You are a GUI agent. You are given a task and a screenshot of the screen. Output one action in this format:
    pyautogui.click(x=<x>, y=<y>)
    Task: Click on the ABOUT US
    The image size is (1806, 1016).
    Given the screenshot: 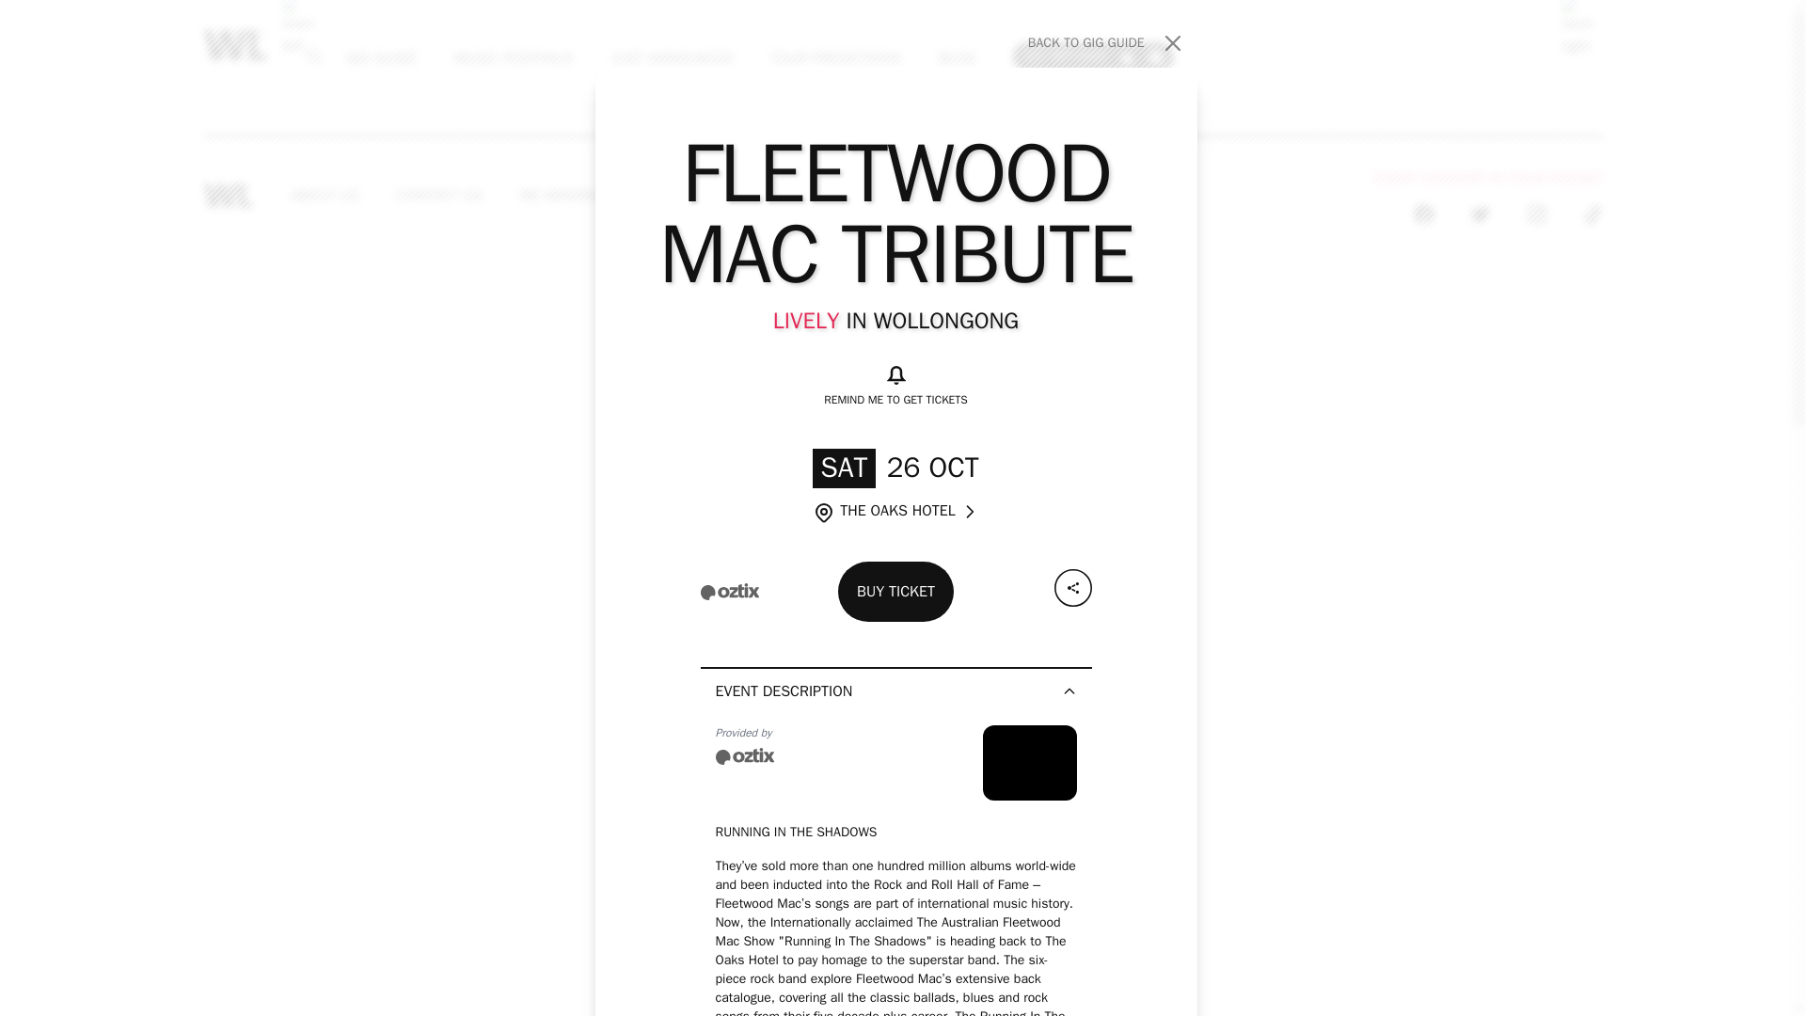 What is the action you would take?
    pyautogui.click(x=1093, y=56)
    